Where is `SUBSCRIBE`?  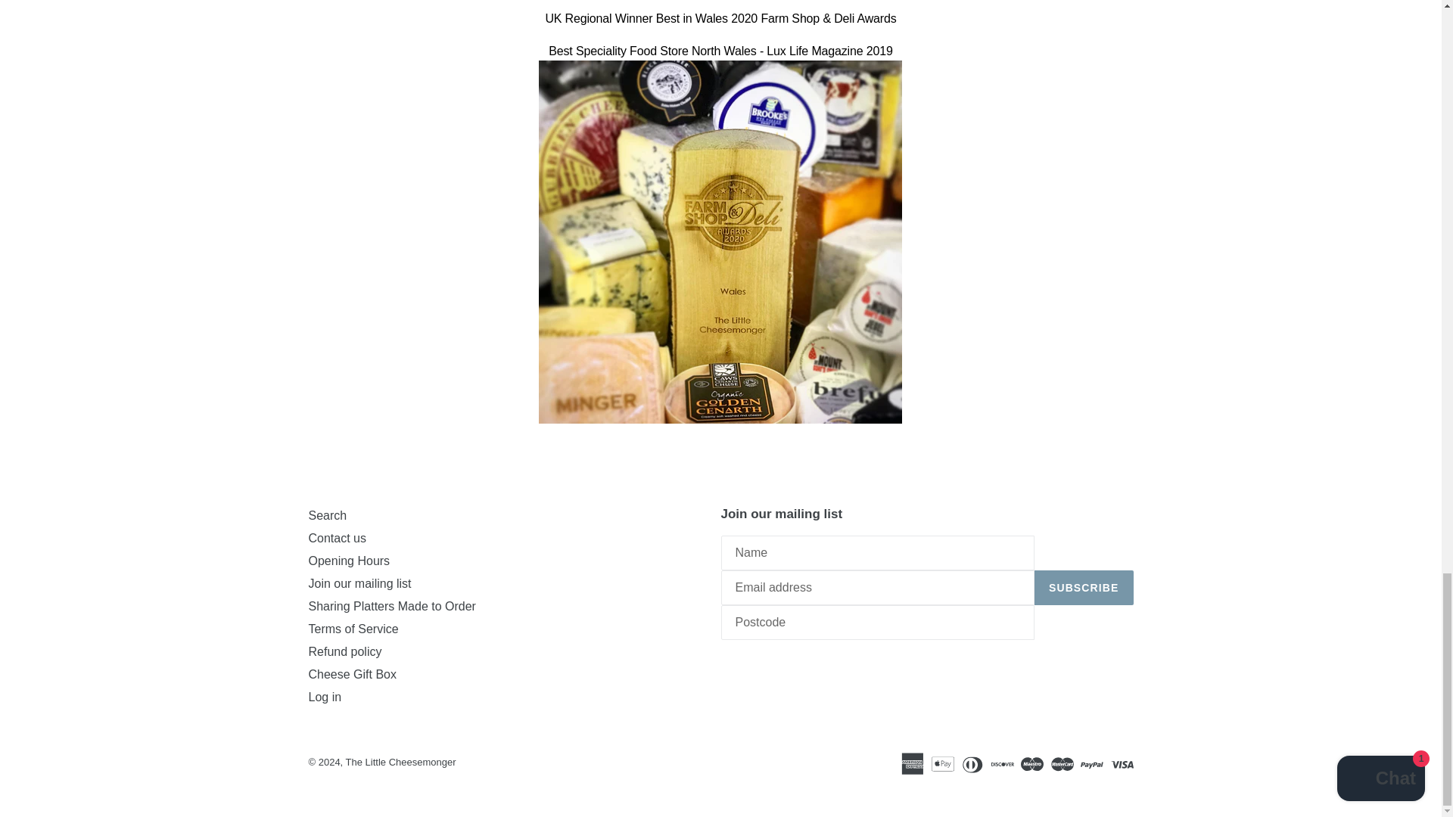 SUBSCRIBE is located at coordinates (1084, 587).